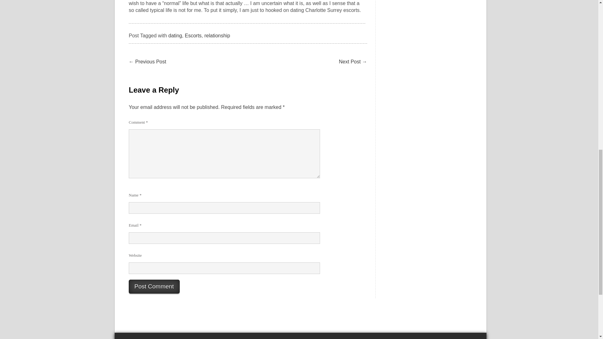  Describe the element at coordinates (193, 35) in the screenshot. I see `Escorts` at that location.